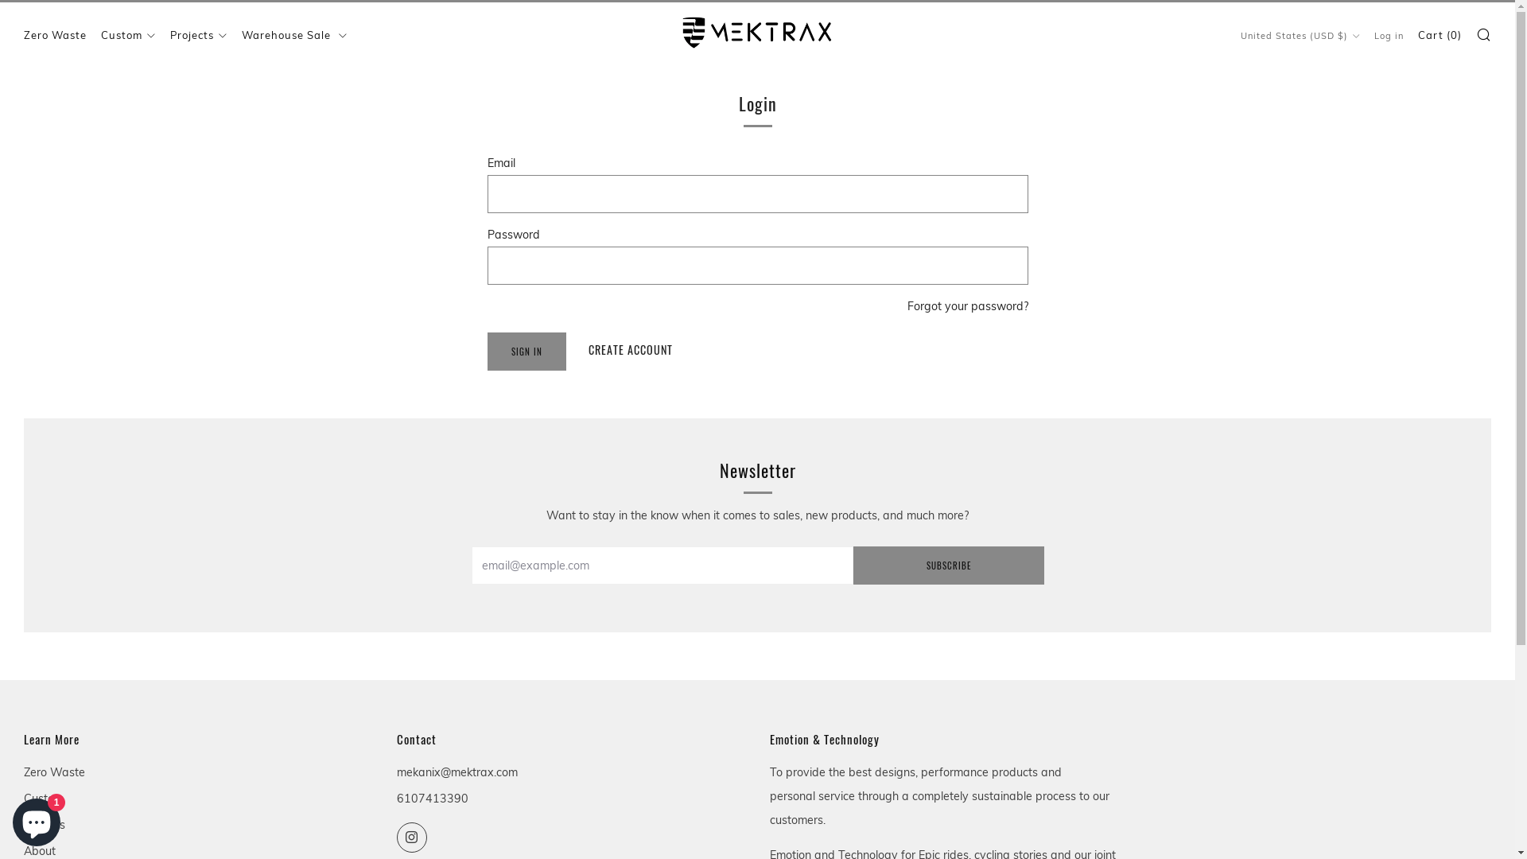 The image size is (1527, 859). Describe the element at coordinates (526, 352) in the screenshot. I see `Sign In` at that location.